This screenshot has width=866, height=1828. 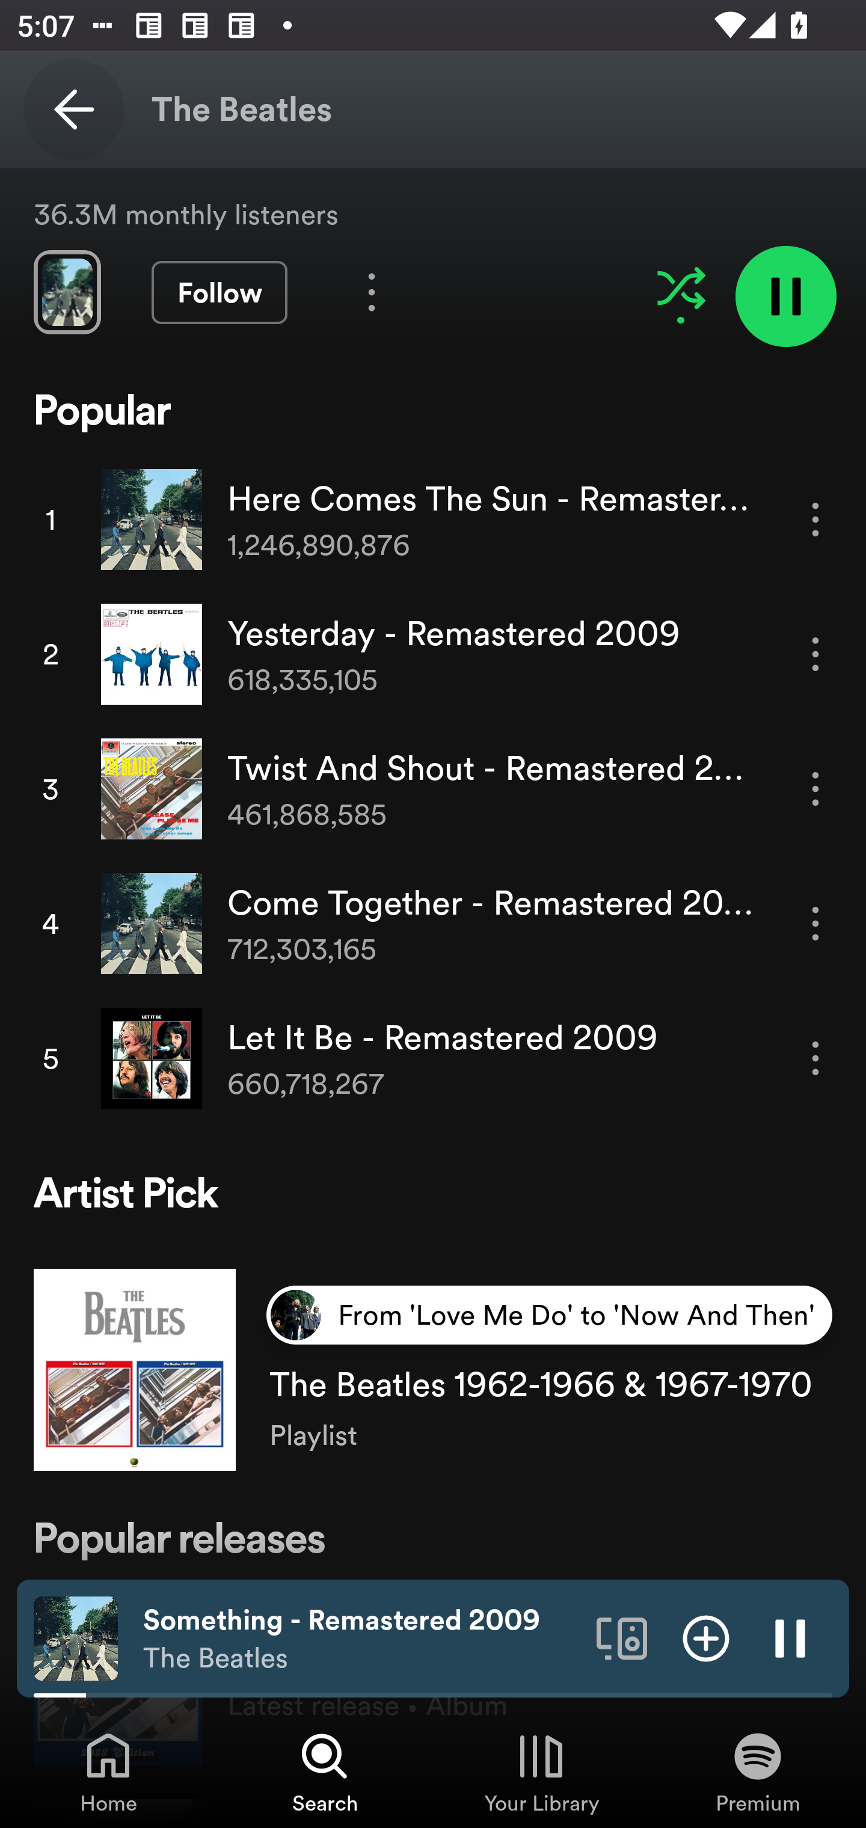 What do you see at coordinates (681, 287) in the screenshot?
I see `Disable shuffle for this artist` at bounding box center [681, 287].